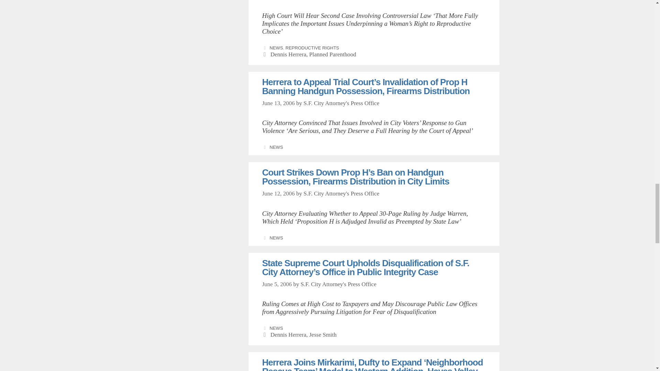 Image resolution: width=660 pixels, height=371 pixels. Describe the element at coordinates (338, 284) in the screenshot. I see `View all posts by S.F. City Attorney's Press Office` at that location.